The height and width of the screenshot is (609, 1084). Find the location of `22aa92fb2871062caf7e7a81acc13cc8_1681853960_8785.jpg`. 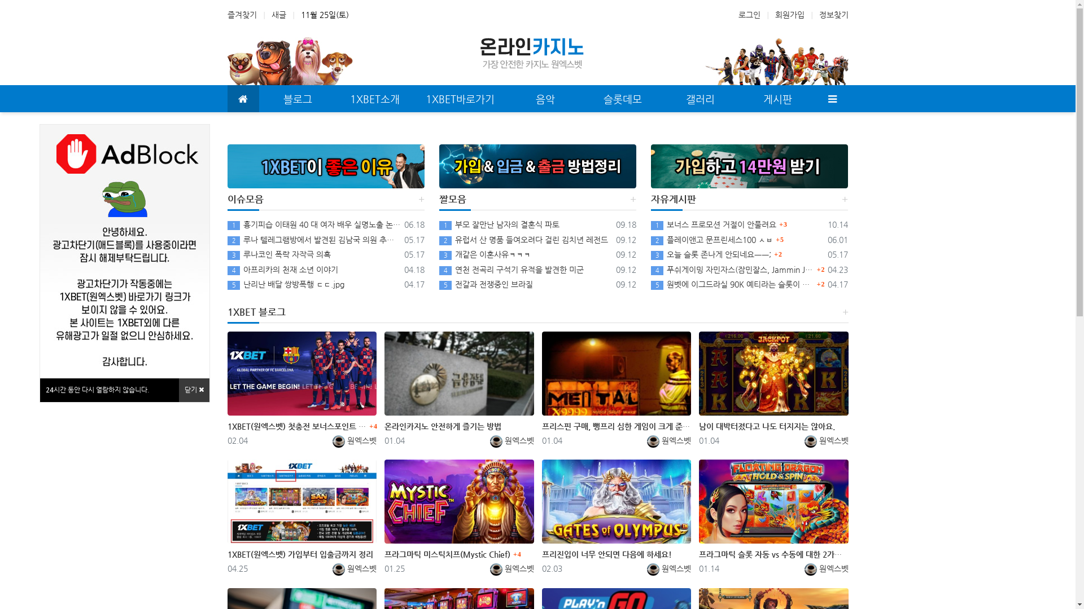

22aa92fb2871062caf7e7a81acc13cc8_1681853960_8785.jpg is located at coordinates (125, 251).